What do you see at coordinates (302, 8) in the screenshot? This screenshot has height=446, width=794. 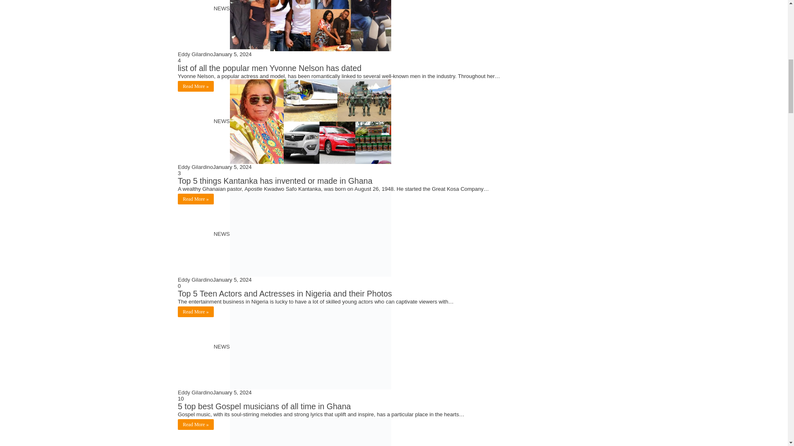 I see `NEWS` at bounding box center [302, 8].